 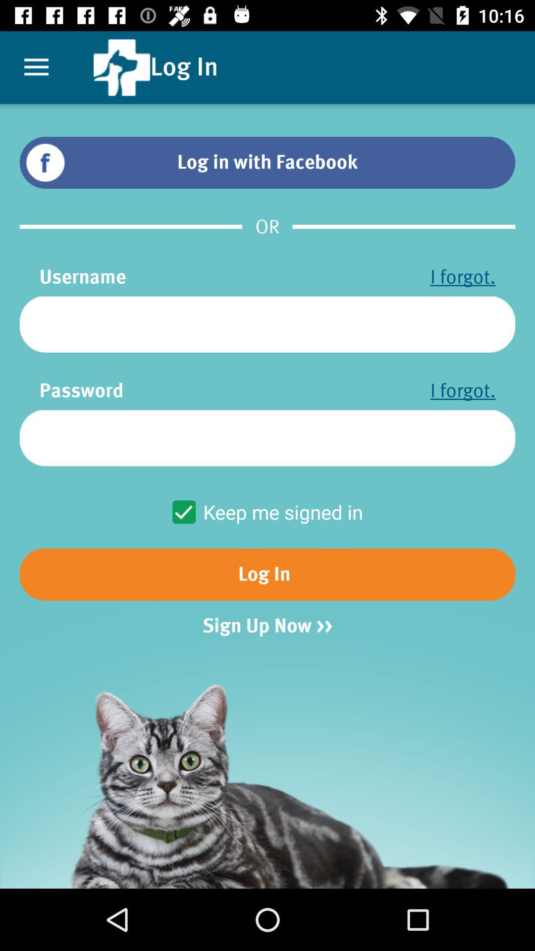 What do you see at coordinates (267, 626) in the screenshot?
I see `open the icon below log in` at bounding box center [267, 626].